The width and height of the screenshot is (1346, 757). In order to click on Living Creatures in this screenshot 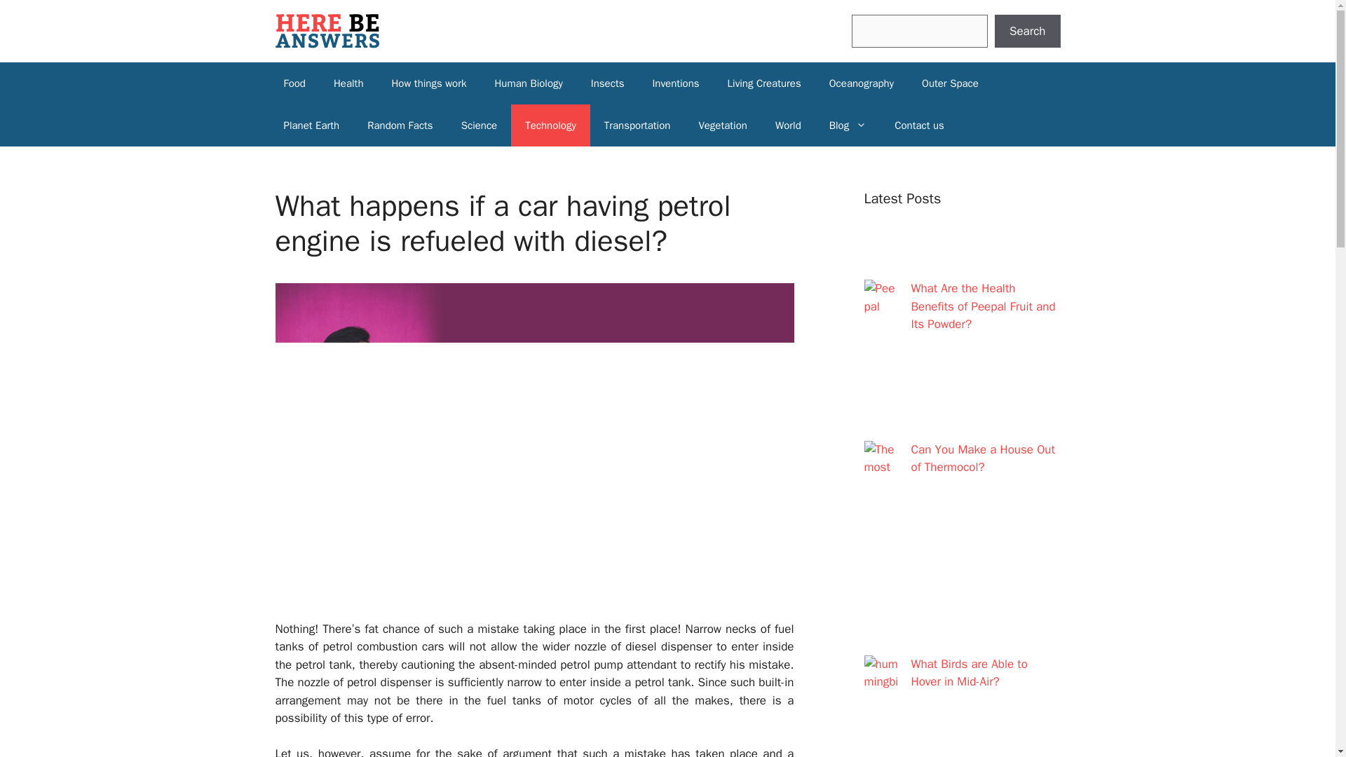, I will do `click(764, 83)`.